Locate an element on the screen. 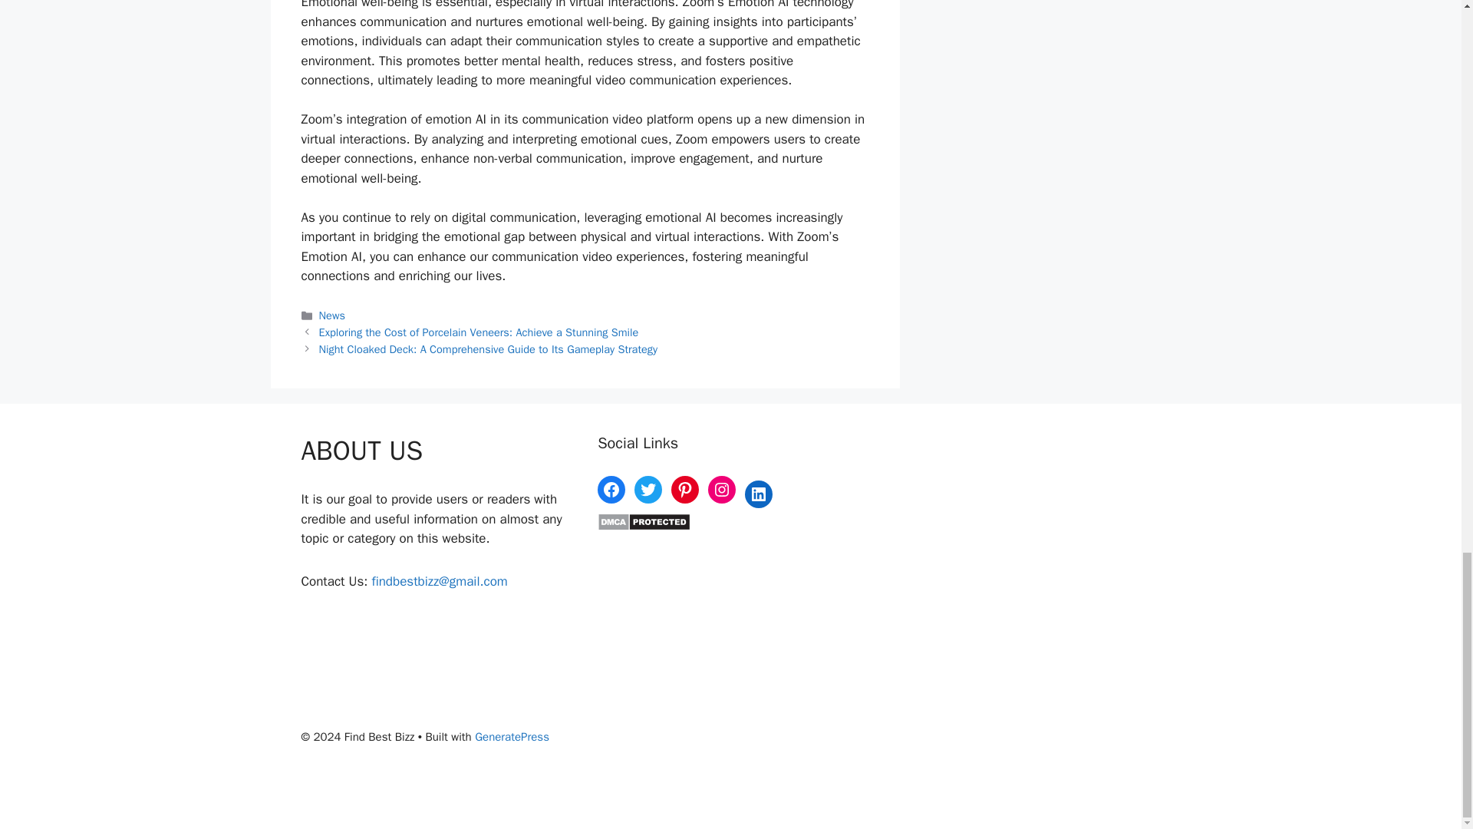  DMCA.com Protection Status is located at coordinates (644, 527).